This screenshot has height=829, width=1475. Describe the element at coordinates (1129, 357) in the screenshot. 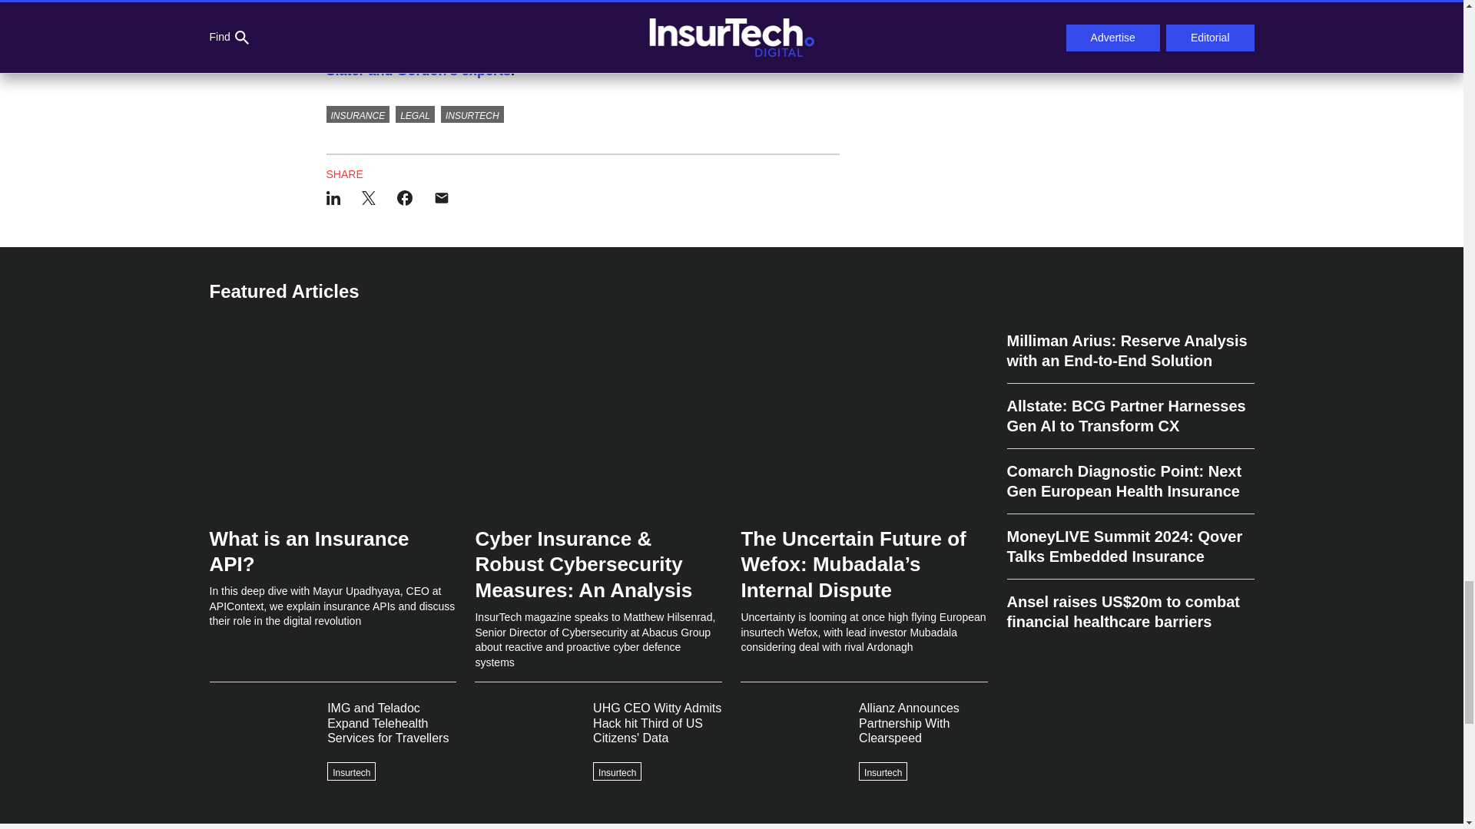

I see `Milliman Arius: Reserve Analysis with an End-to-End Solution` at that location.